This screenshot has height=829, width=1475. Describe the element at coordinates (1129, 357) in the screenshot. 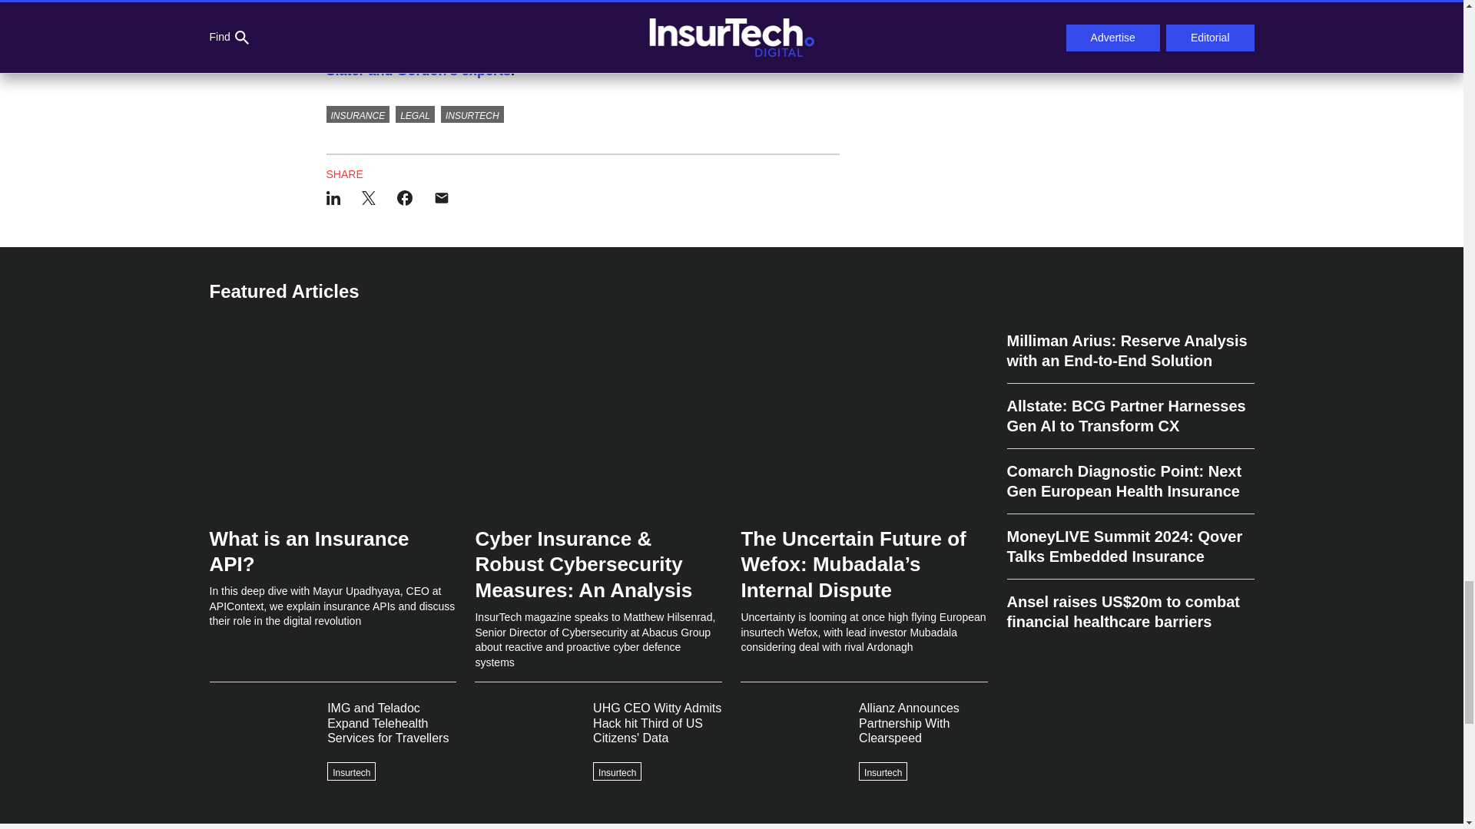

I see `Milliman Arius: Reserve Analysis with an End-to-End Solution` at that location.